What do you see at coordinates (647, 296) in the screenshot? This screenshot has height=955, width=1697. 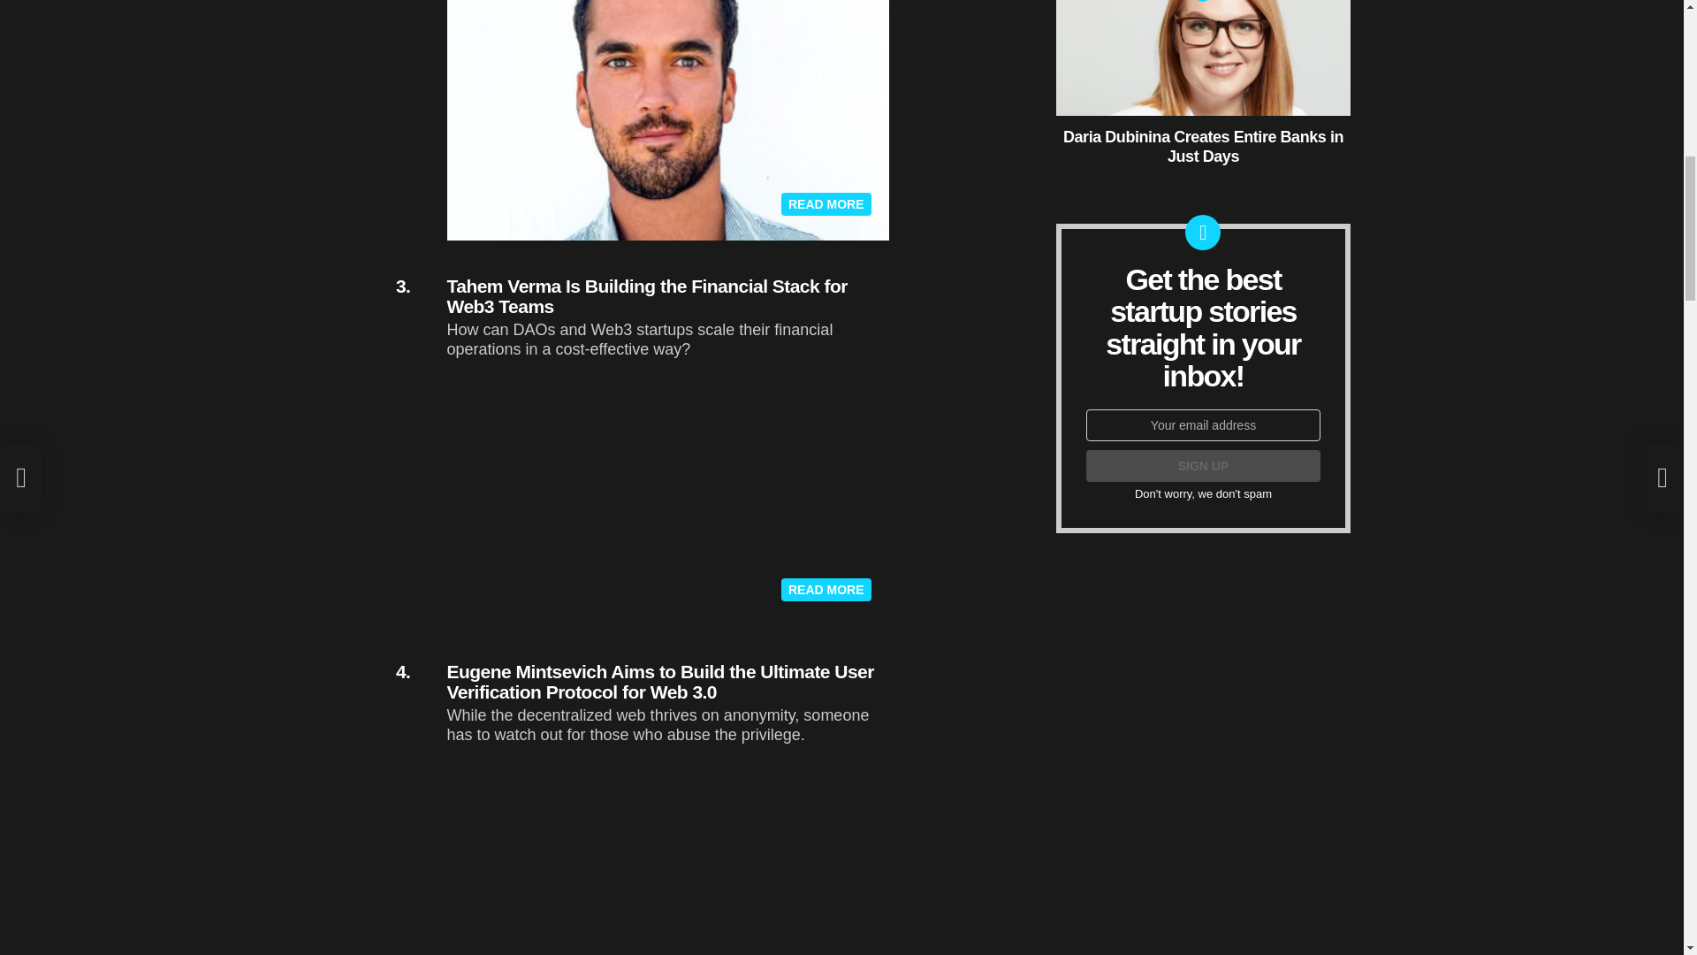 I see `Tahem Verma Is Building the Financial Stack for Web3 Teams` at bounding box center [647, 296].